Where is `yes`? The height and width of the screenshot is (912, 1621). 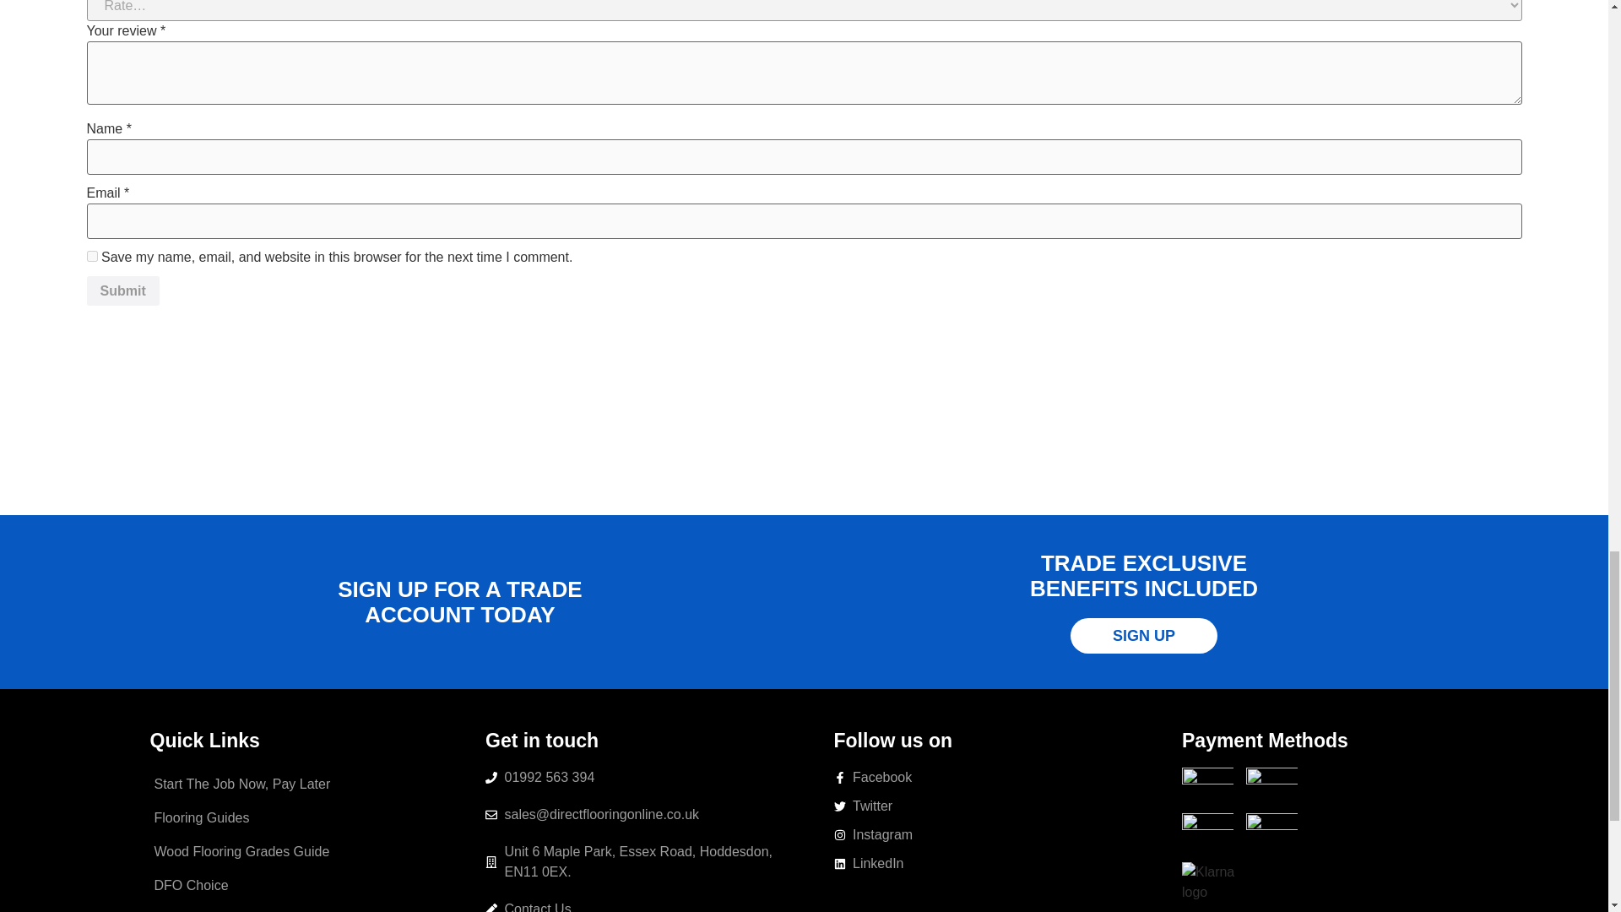 yes is located at coordinates (91, 256).